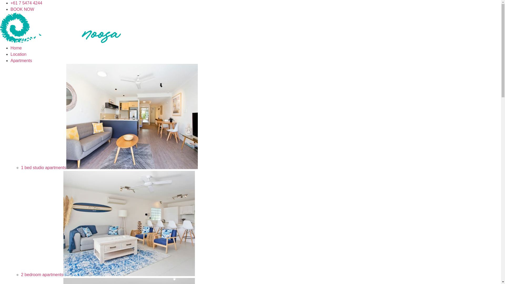  What do you see at coordinates (108, 275) in the screenshot?
I see `2 bedroom apartments` at bounding box center [108, 275].